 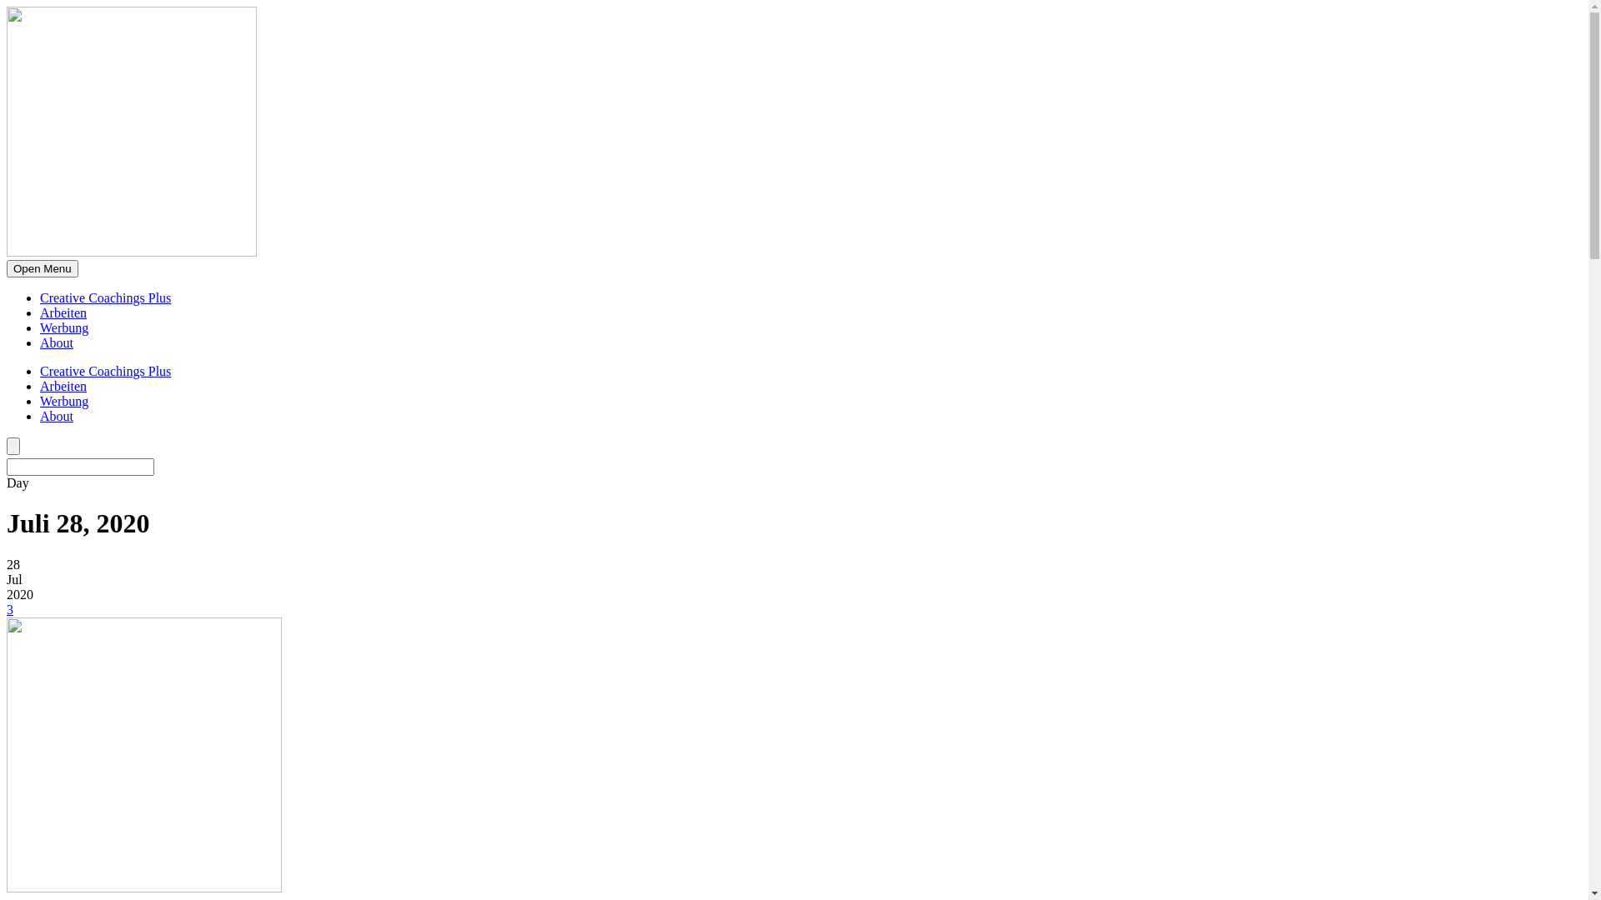 What do you see at coordinates (43, 268) in the screenshot?
I see `Open Menu` at bounding box center [43, 268].